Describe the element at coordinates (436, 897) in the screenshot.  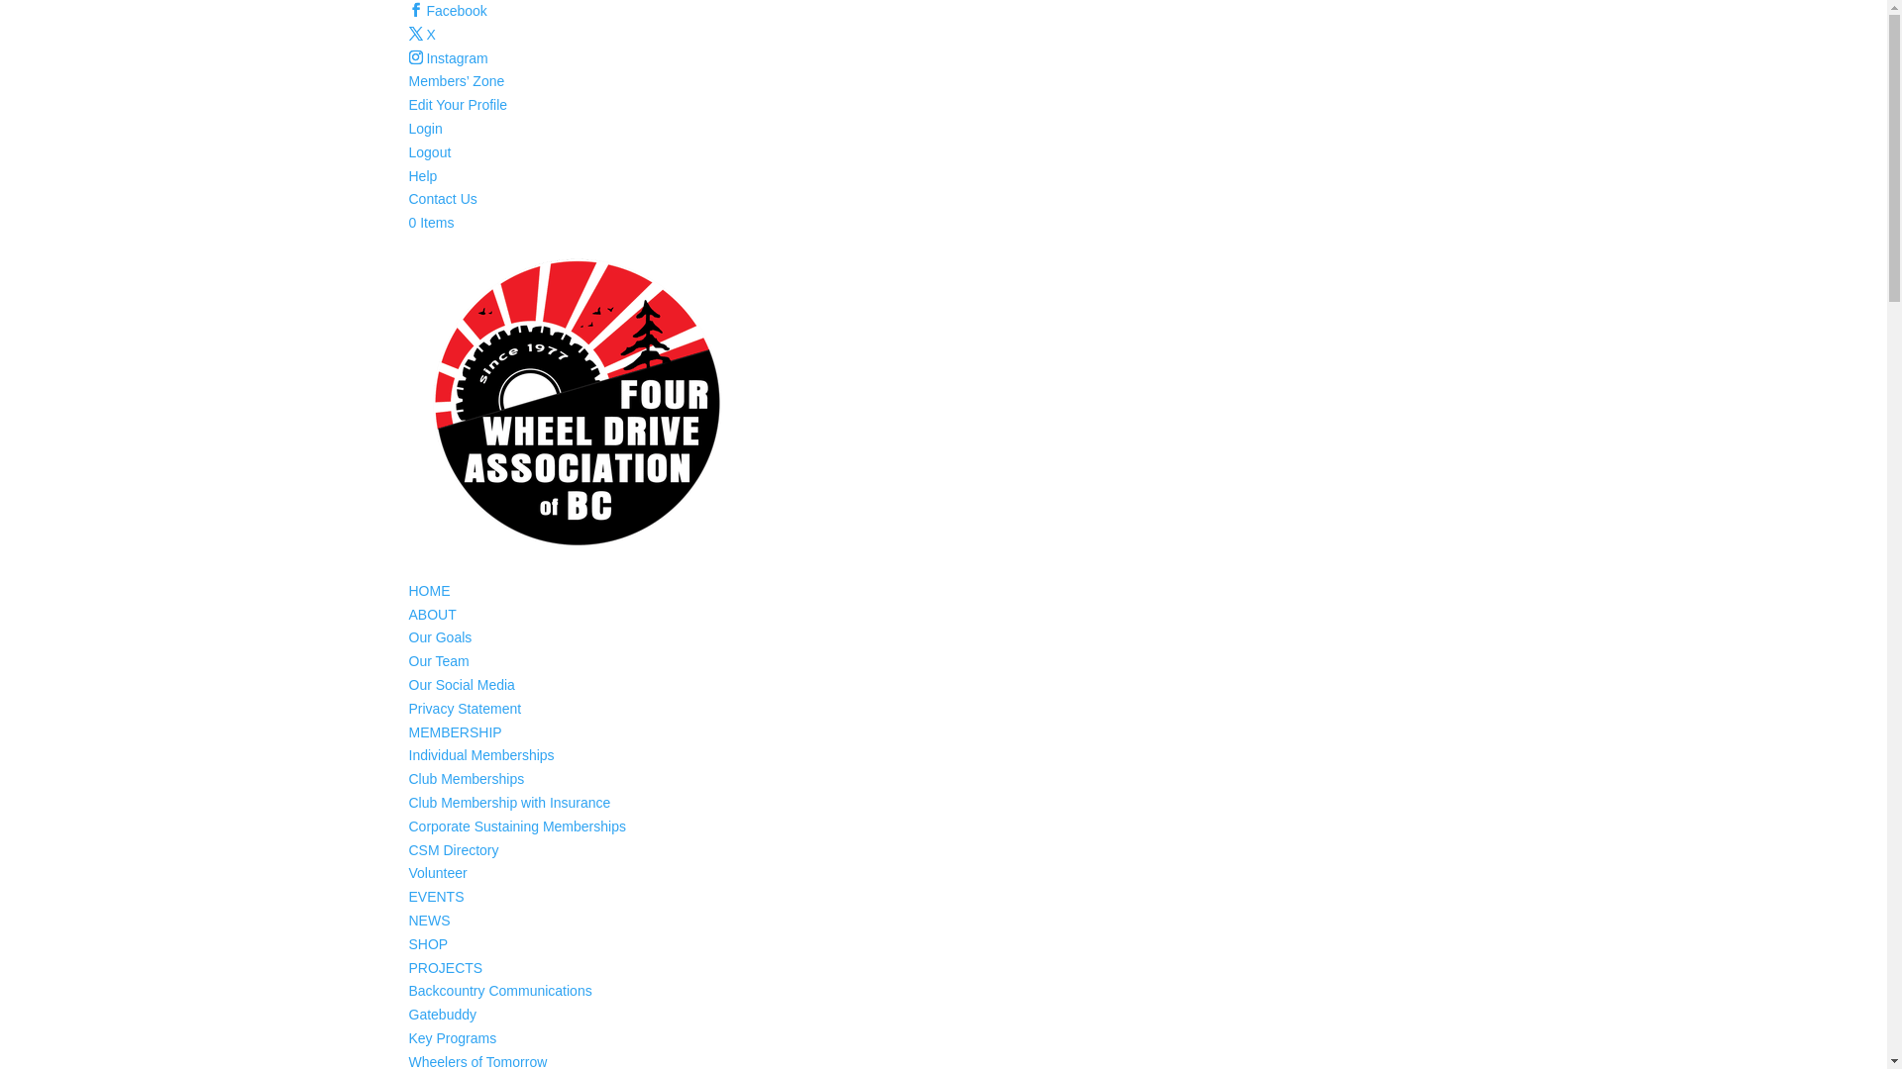
I see `EVENTS` at that location.